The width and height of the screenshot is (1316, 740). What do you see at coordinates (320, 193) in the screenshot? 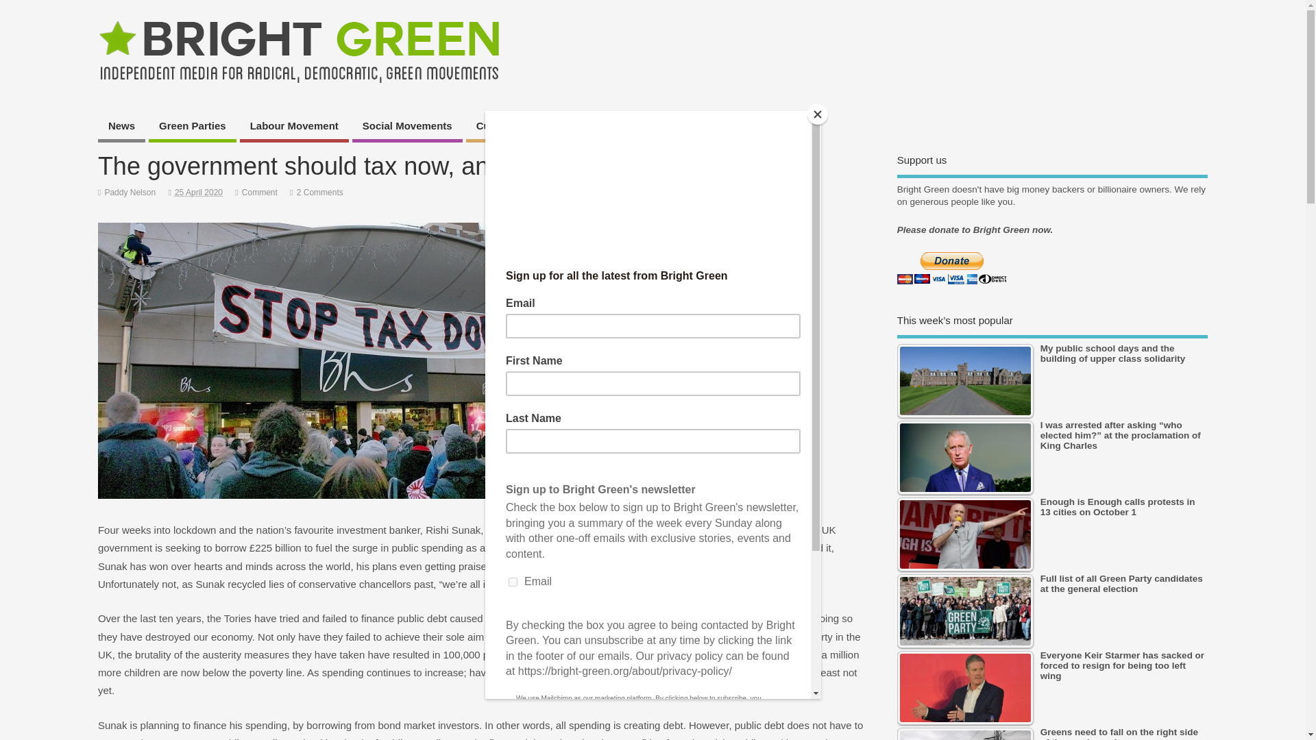
I see `2 Comments` at bounding box center [320, 193].